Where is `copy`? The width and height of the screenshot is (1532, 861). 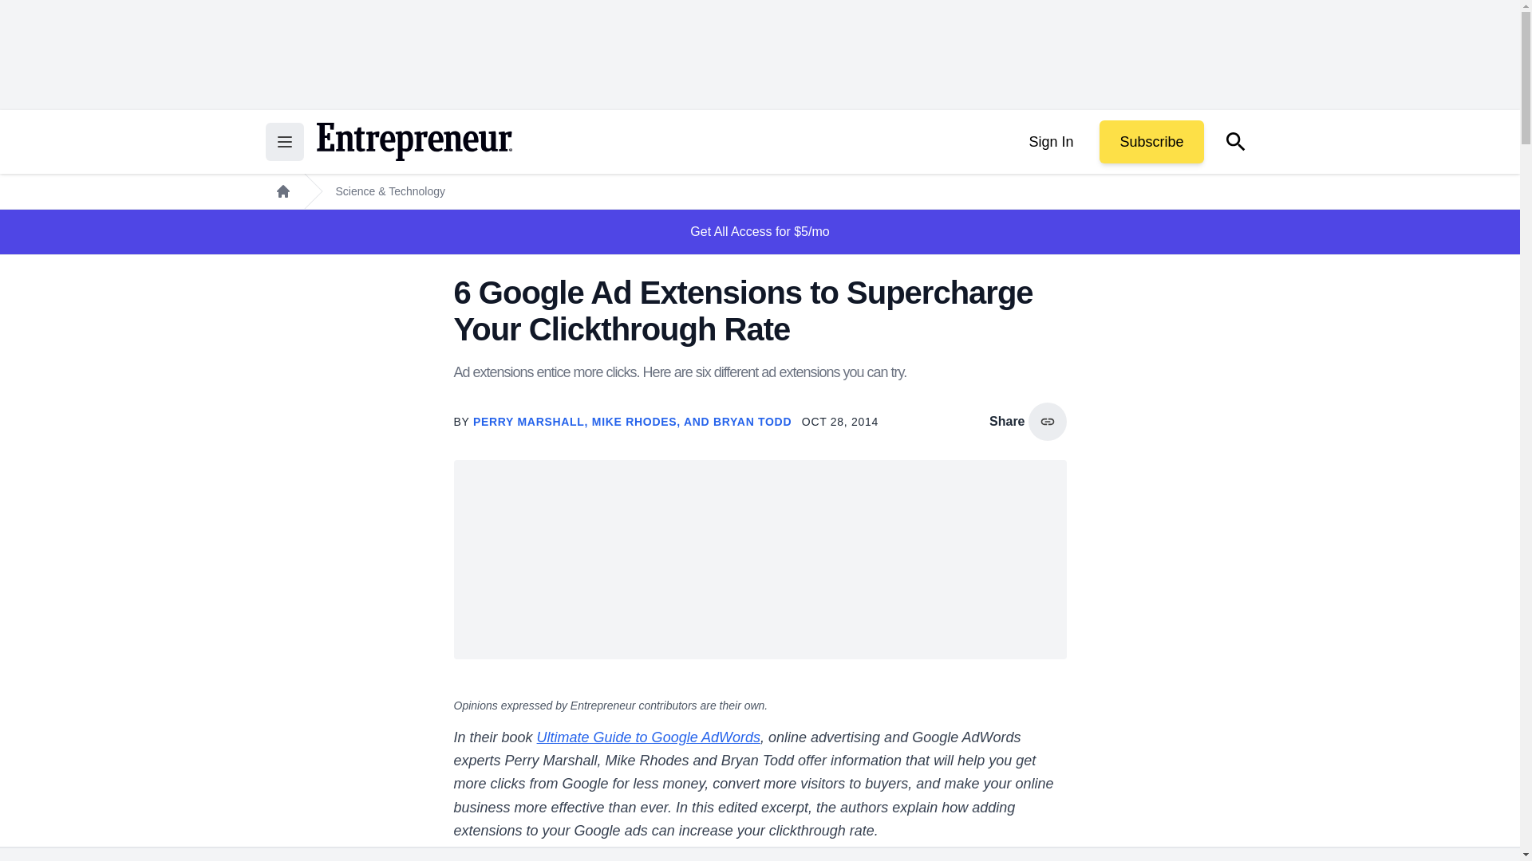 copy is located at coordinates (1047, 421).